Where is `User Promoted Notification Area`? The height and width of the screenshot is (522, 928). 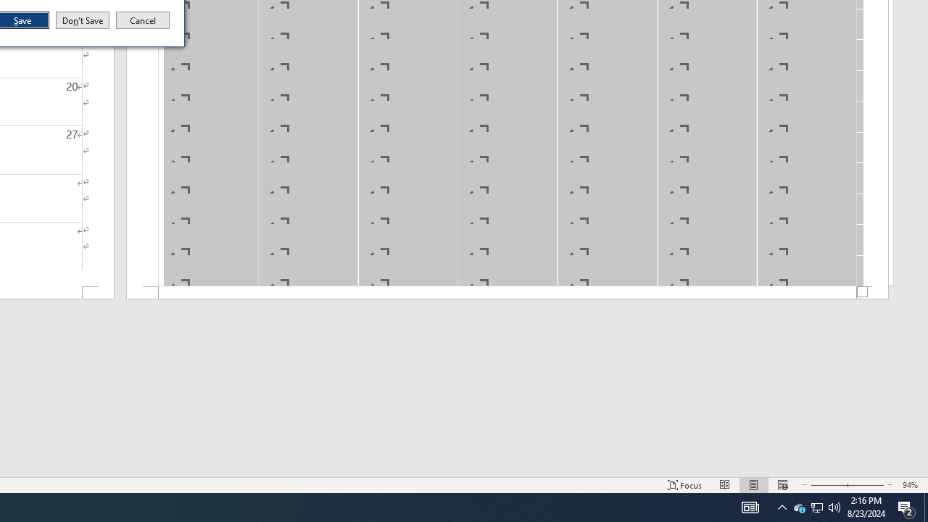
User Promoted Notification Area is located at coordinates (816, 507).